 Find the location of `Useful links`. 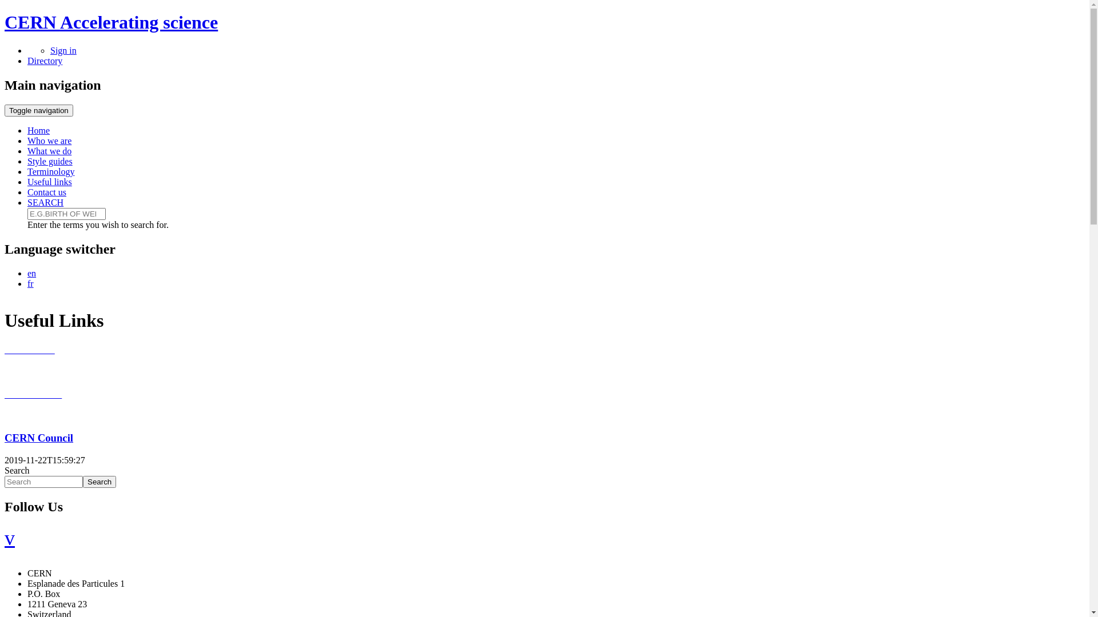

Useful links is located at coordinates (50, 182).